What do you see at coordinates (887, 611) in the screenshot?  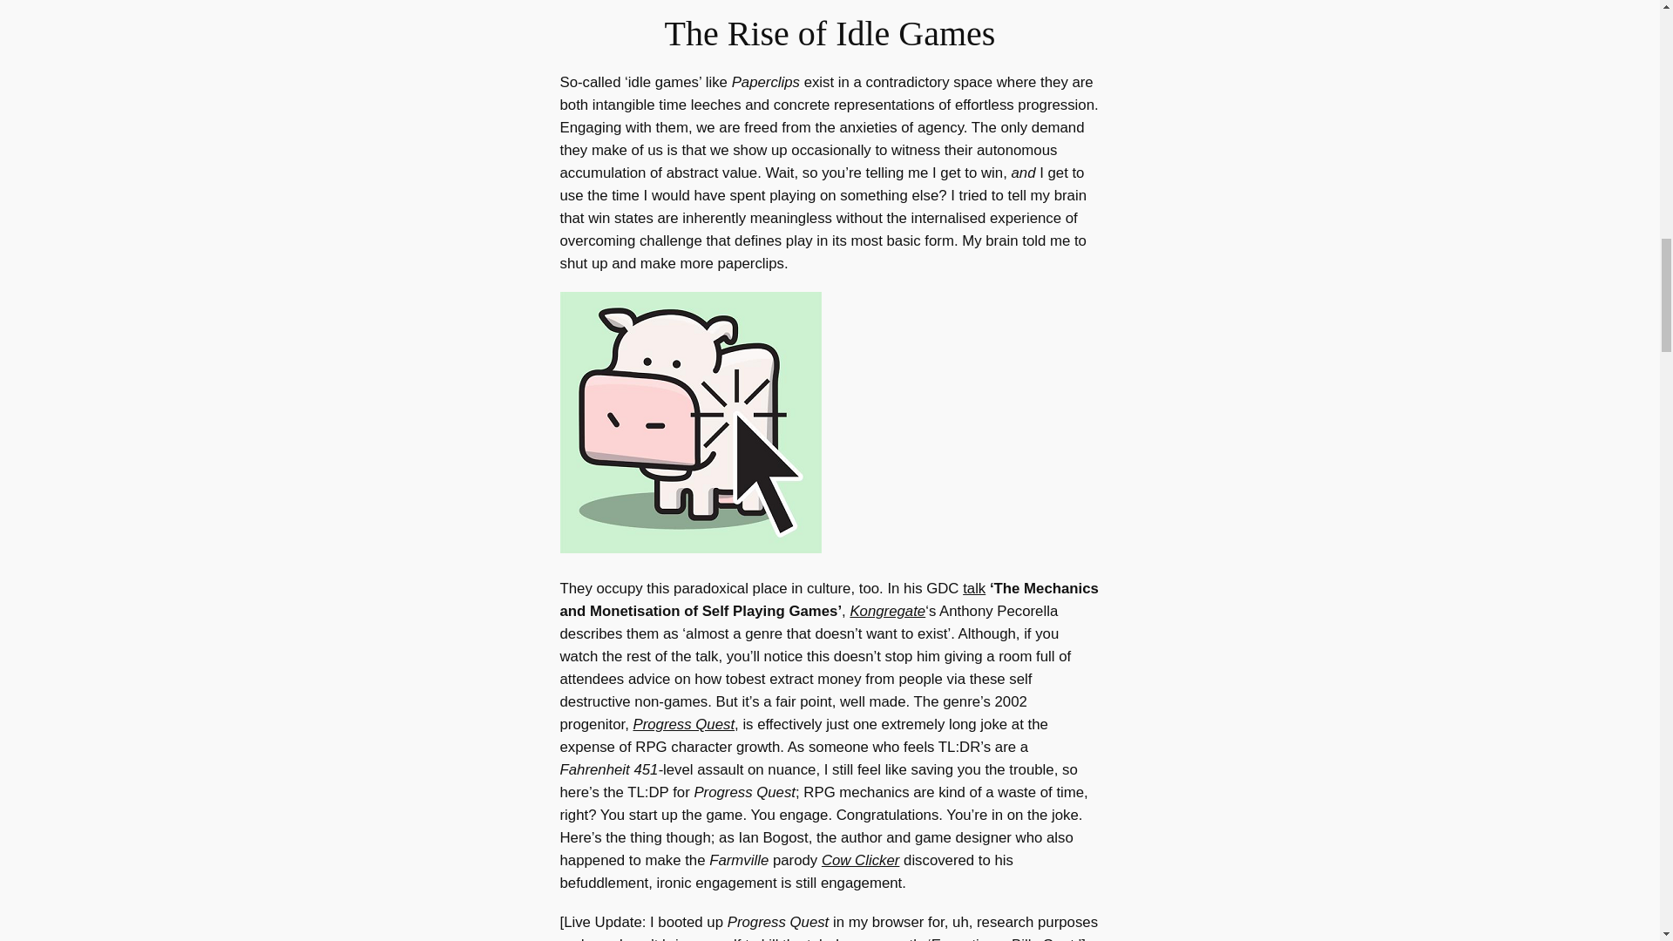 I see `Kongregate` at bounding box center [887, 611].